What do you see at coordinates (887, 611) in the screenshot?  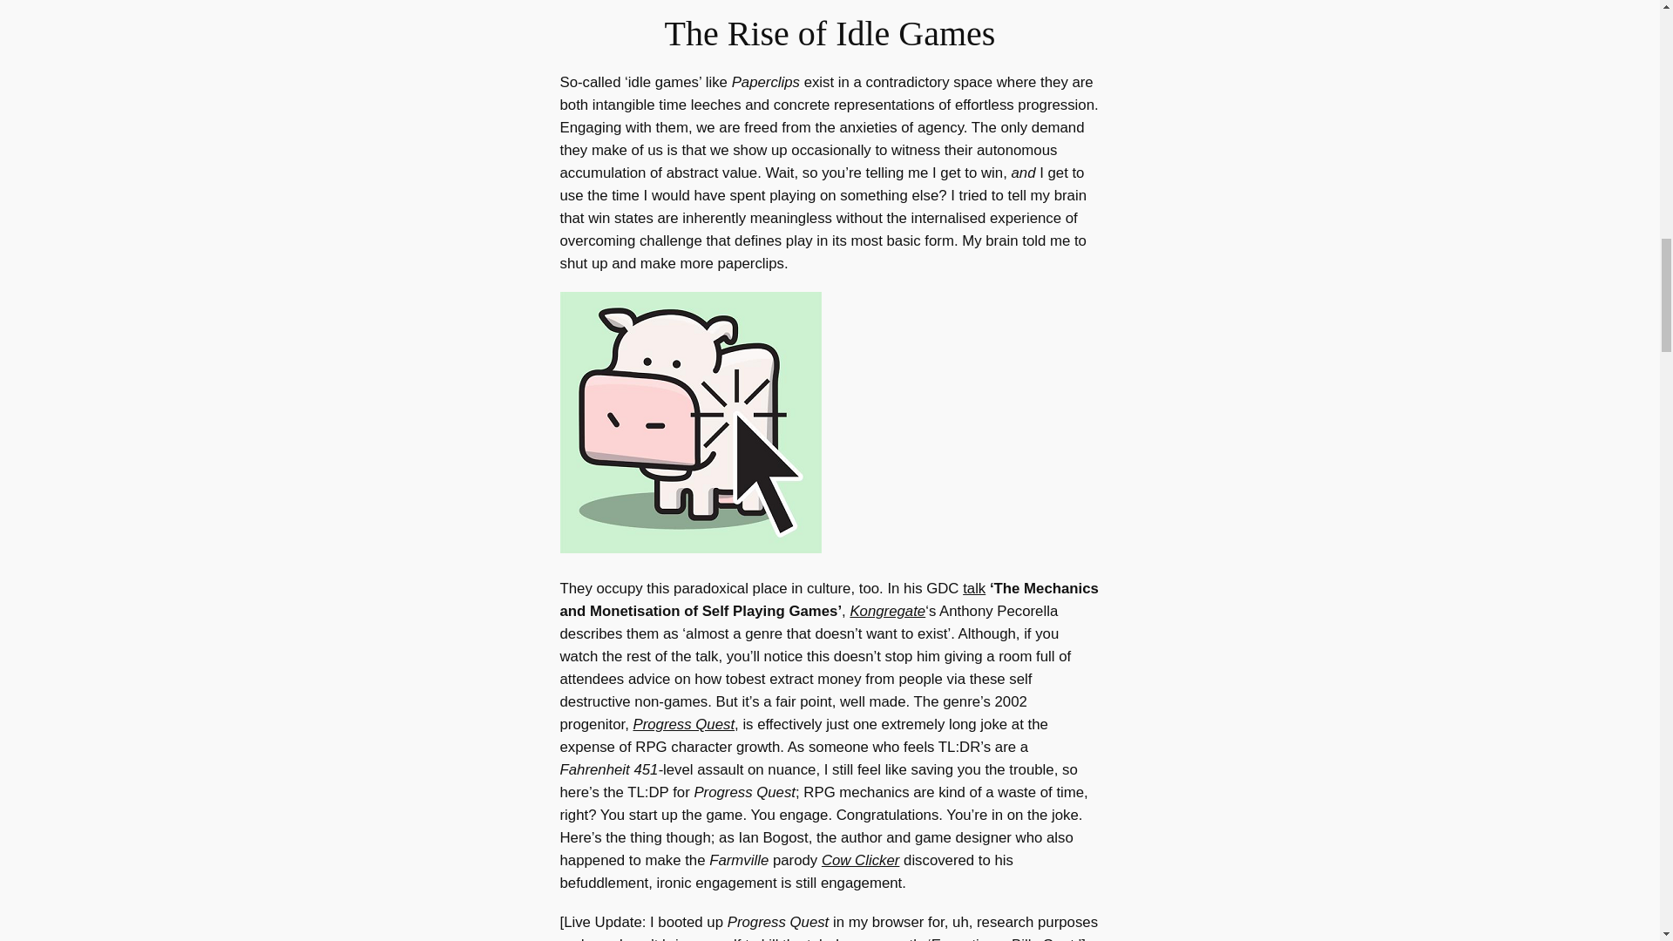 I see `Kongregate` at bounding box center [887, 611].